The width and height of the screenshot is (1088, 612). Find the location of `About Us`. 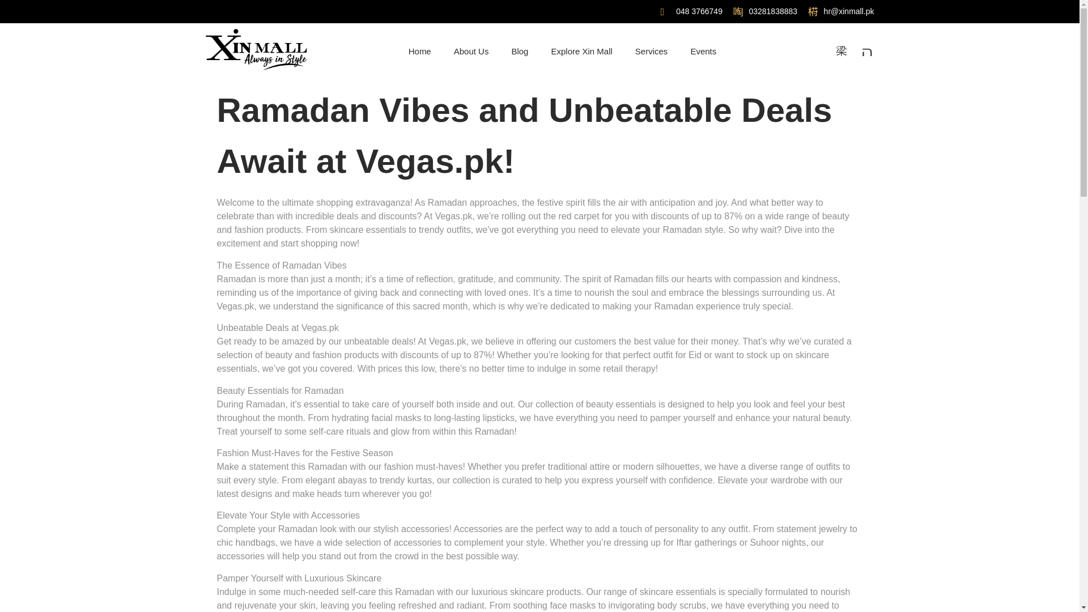

About Us is located at coordinates (471, 51).